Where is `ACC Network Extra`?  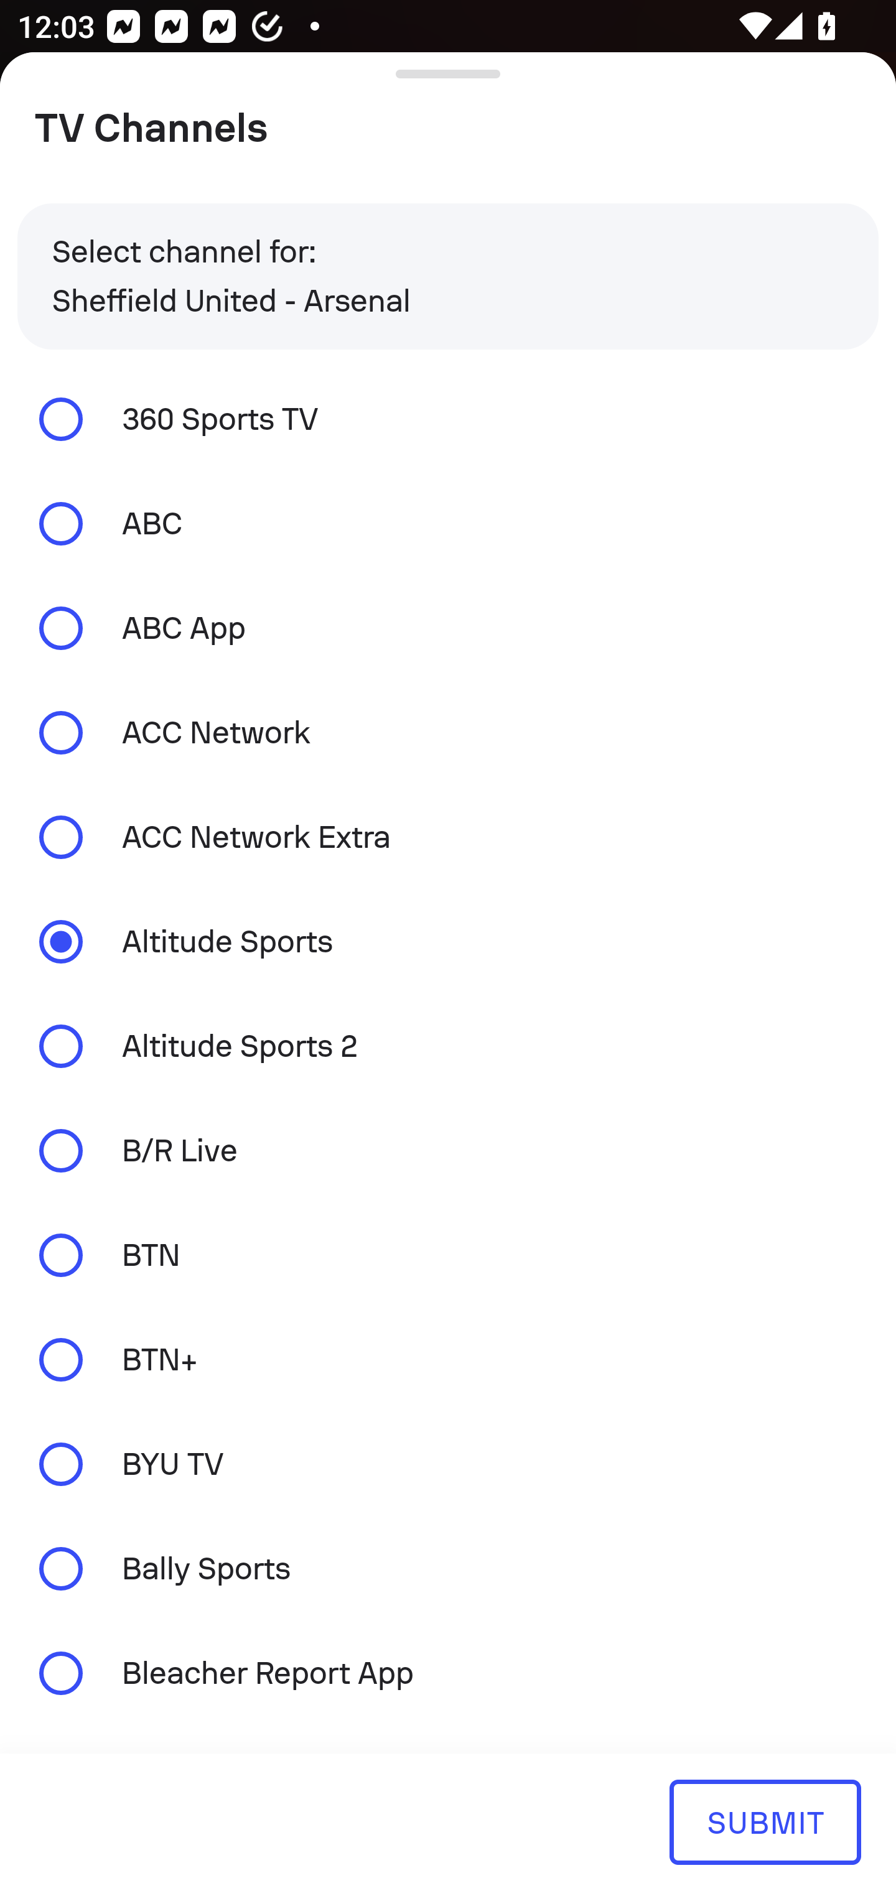 ACC Network Extra is located at coordinates (448, 836).